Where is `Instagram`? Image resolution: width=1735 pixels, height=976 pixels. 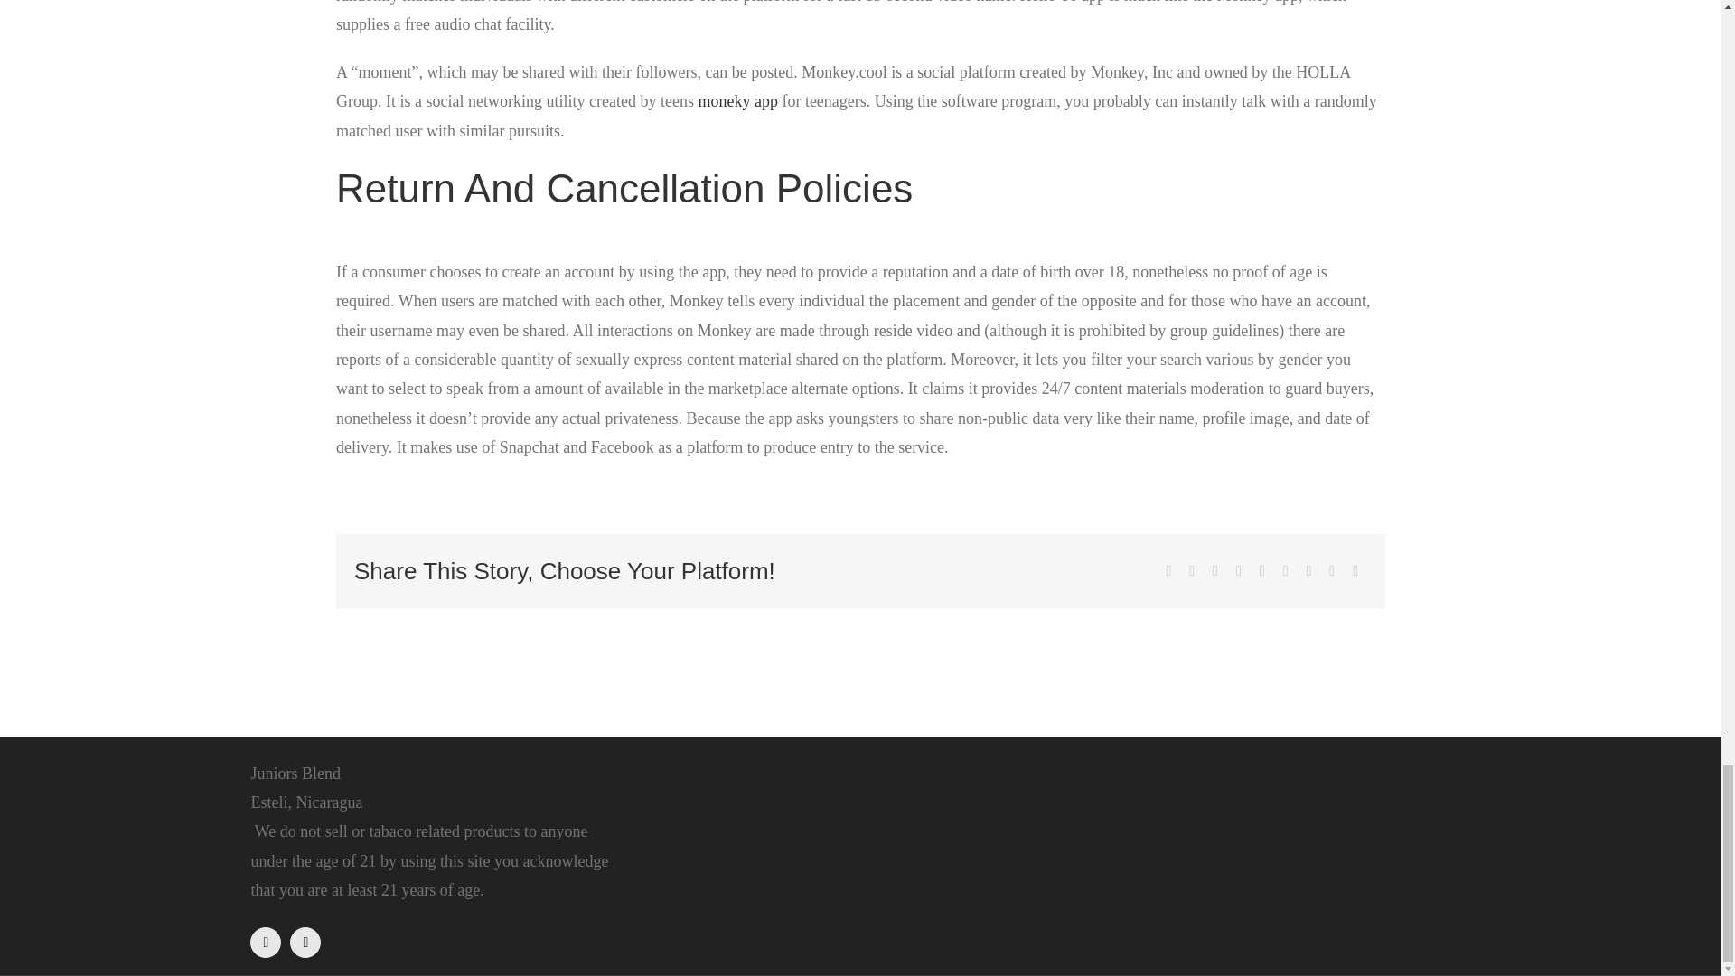
Instagram is located at coordinates (305, 942).